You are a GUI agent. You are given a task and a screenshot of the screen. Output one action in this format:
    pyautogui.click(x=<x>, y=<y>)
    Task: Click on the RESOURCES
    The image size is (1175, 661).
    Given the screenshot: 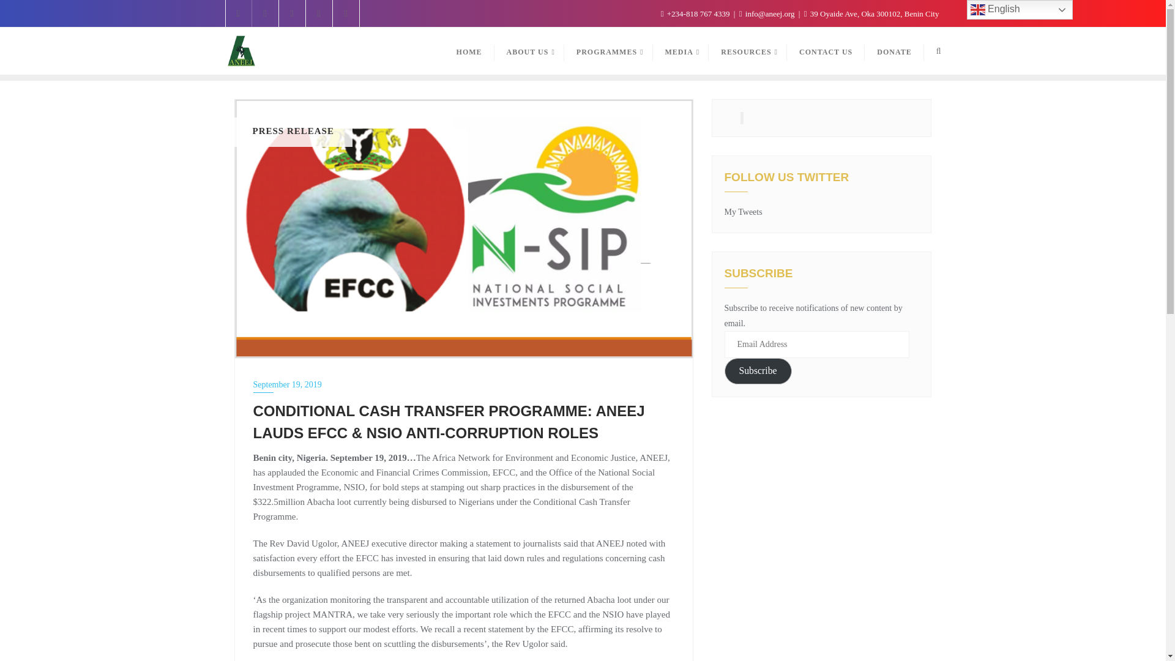 What is the action you would take?
    pyautogui.click(x=748, y=51)
    